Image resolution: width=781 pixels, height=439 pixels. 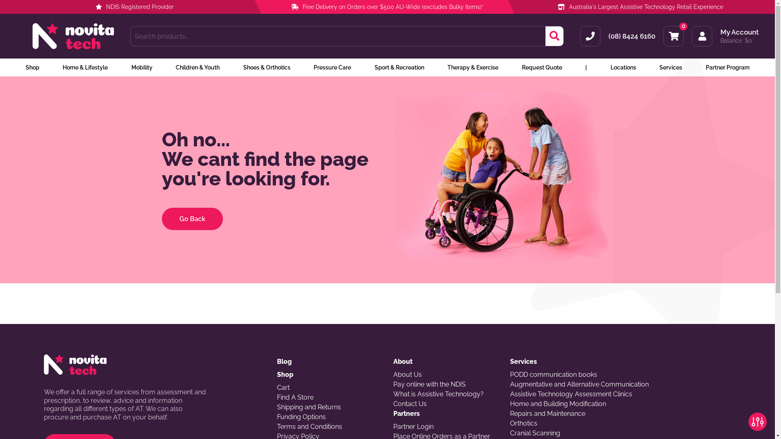 I want to click on Repairs and Maintenance, so click(x=621, y=414).